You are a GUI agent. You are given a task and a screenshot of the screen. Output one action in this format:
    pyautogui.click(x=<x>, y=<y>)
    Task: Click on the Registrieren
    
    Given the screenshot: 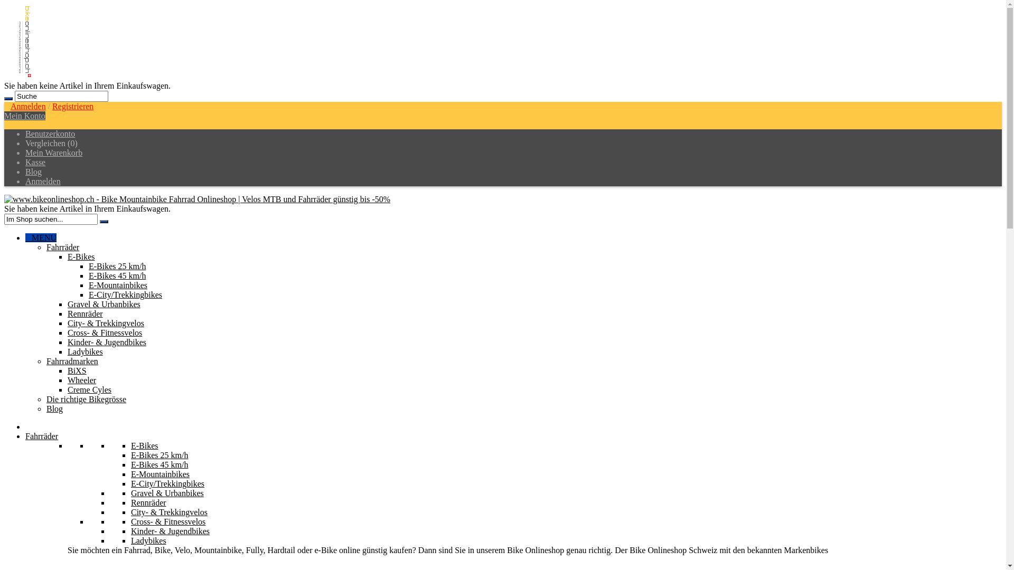 What is the action you would take?
    pyautogui.click(x=73, y=107)
    